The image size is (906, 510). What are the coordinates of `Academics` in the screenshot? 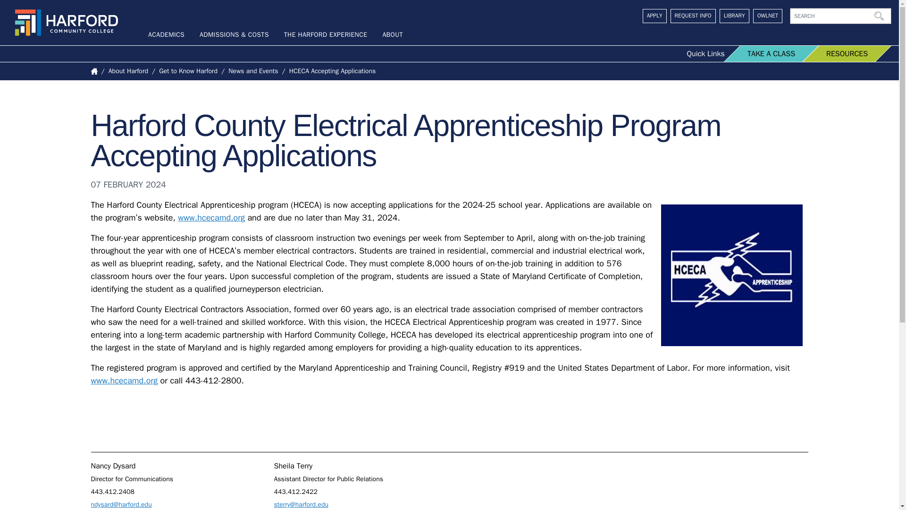 It's located at (166, 34).